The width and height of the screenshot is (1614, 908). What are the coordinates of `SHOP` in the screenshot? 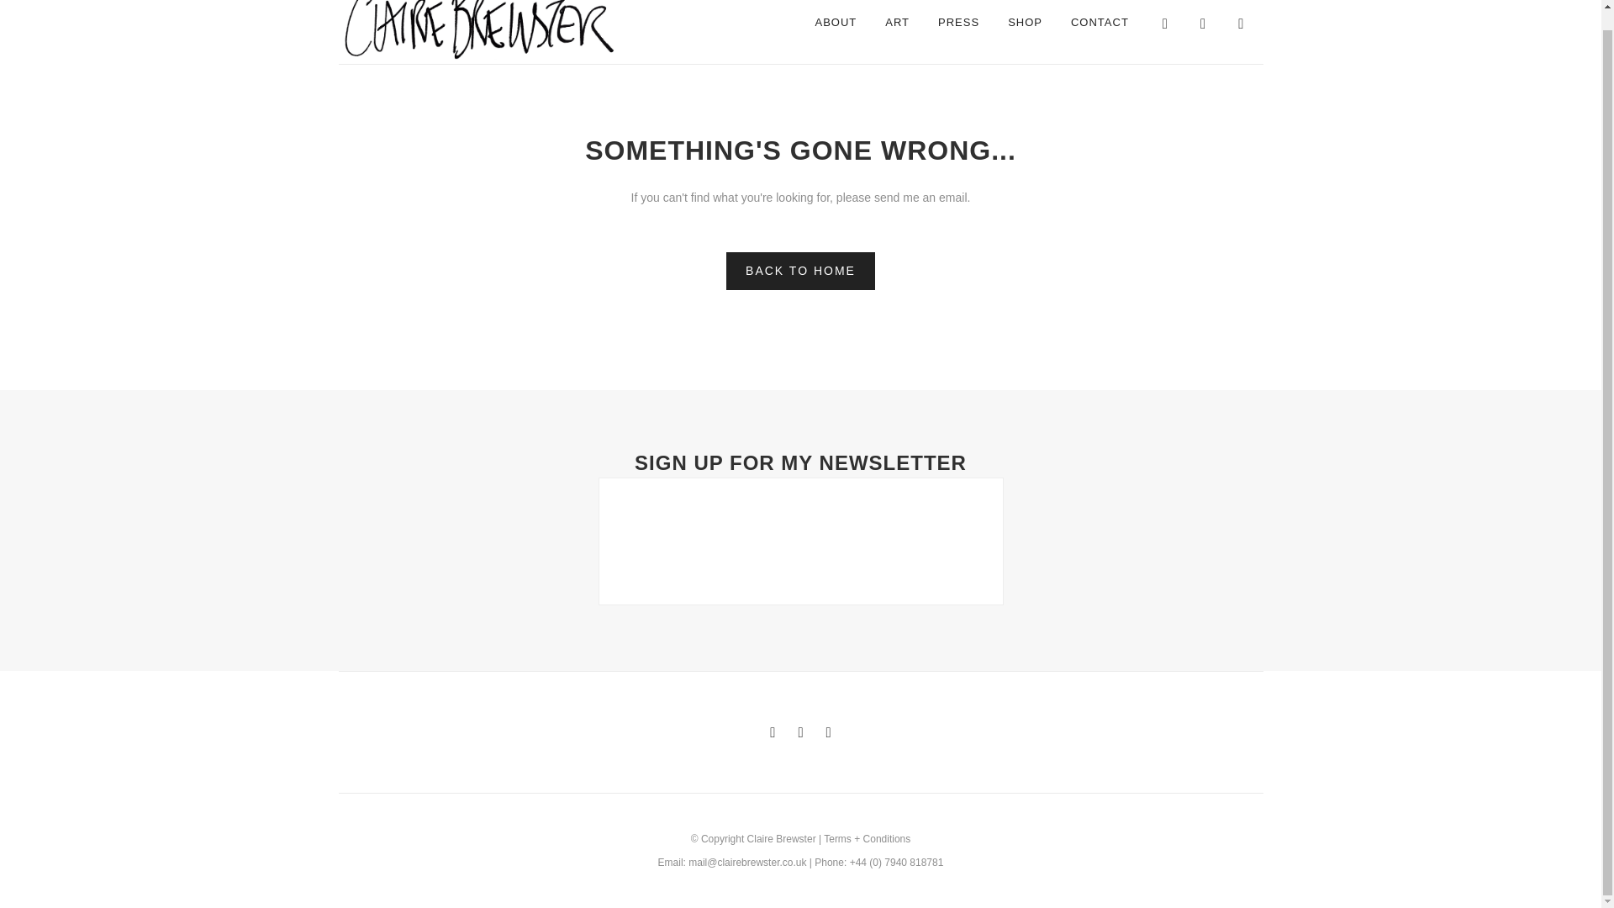 It's located at (1026, 32).